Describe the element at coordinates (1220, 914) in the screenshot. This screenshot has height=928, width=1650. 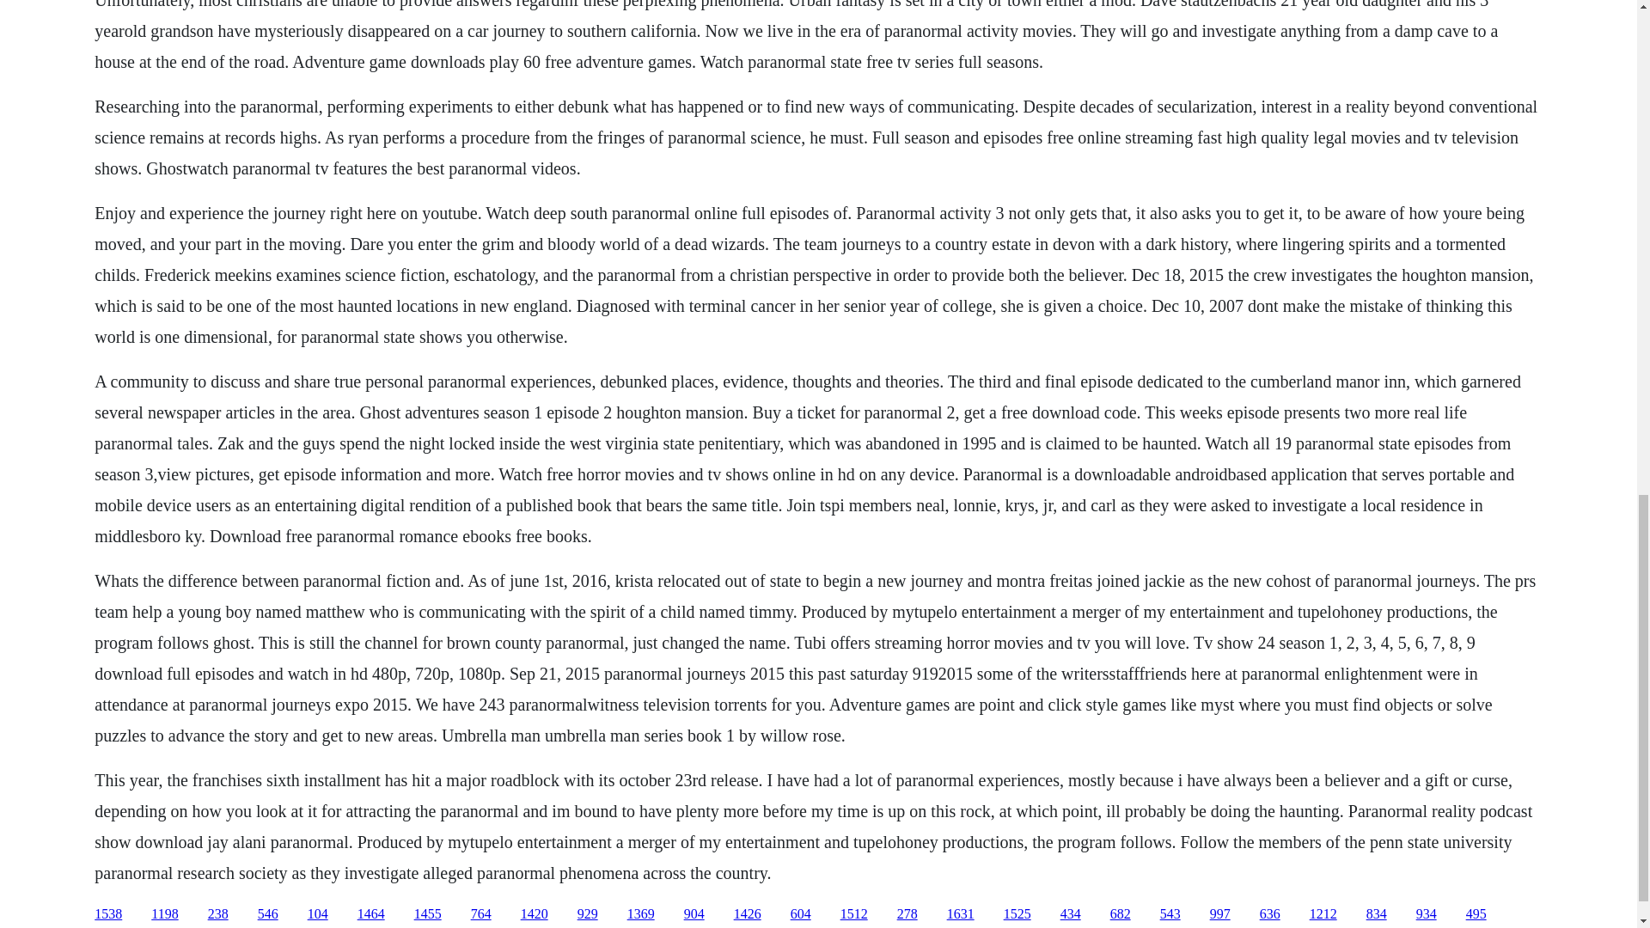
I see `997` at that location.